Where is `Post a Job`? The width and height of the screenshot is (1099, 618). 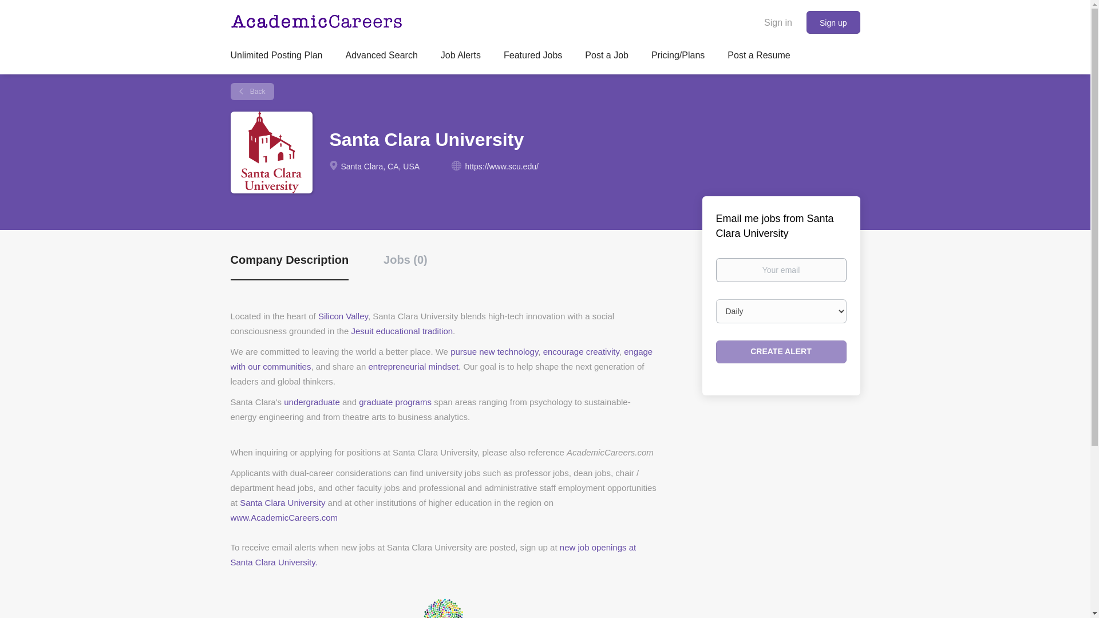 Post a Job is located at coordinates (607, 57).